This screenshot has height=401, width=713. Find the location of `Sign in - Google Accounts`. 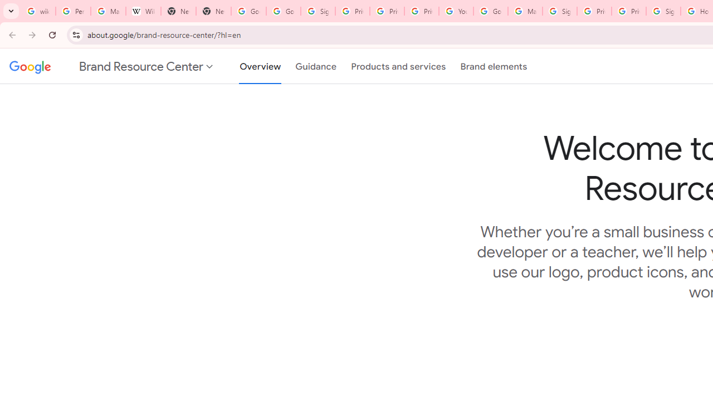

Sign in - Google Accounts is located at coordinates (318, 11).